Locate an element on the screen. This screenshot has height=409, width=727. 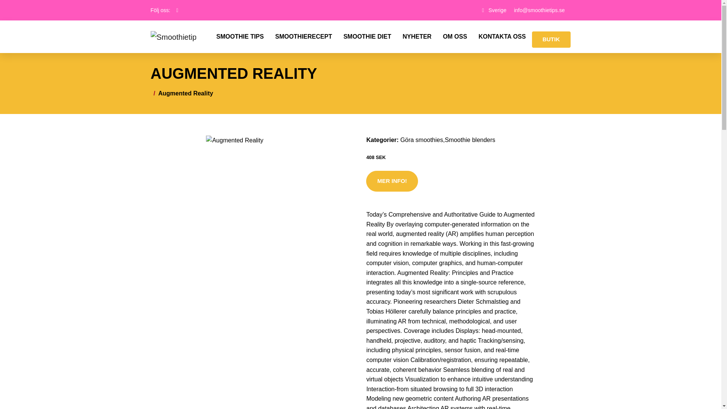
BUTIK is located at coordinates (551, 39).